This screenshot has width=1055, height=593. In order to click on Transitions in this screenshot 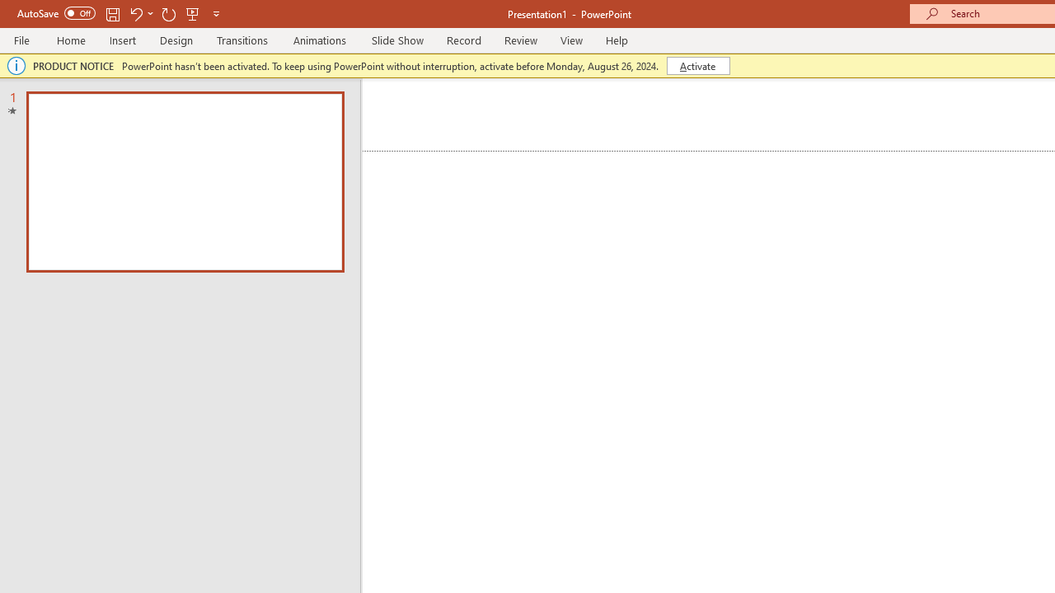, I will do `click(242, 40)`.